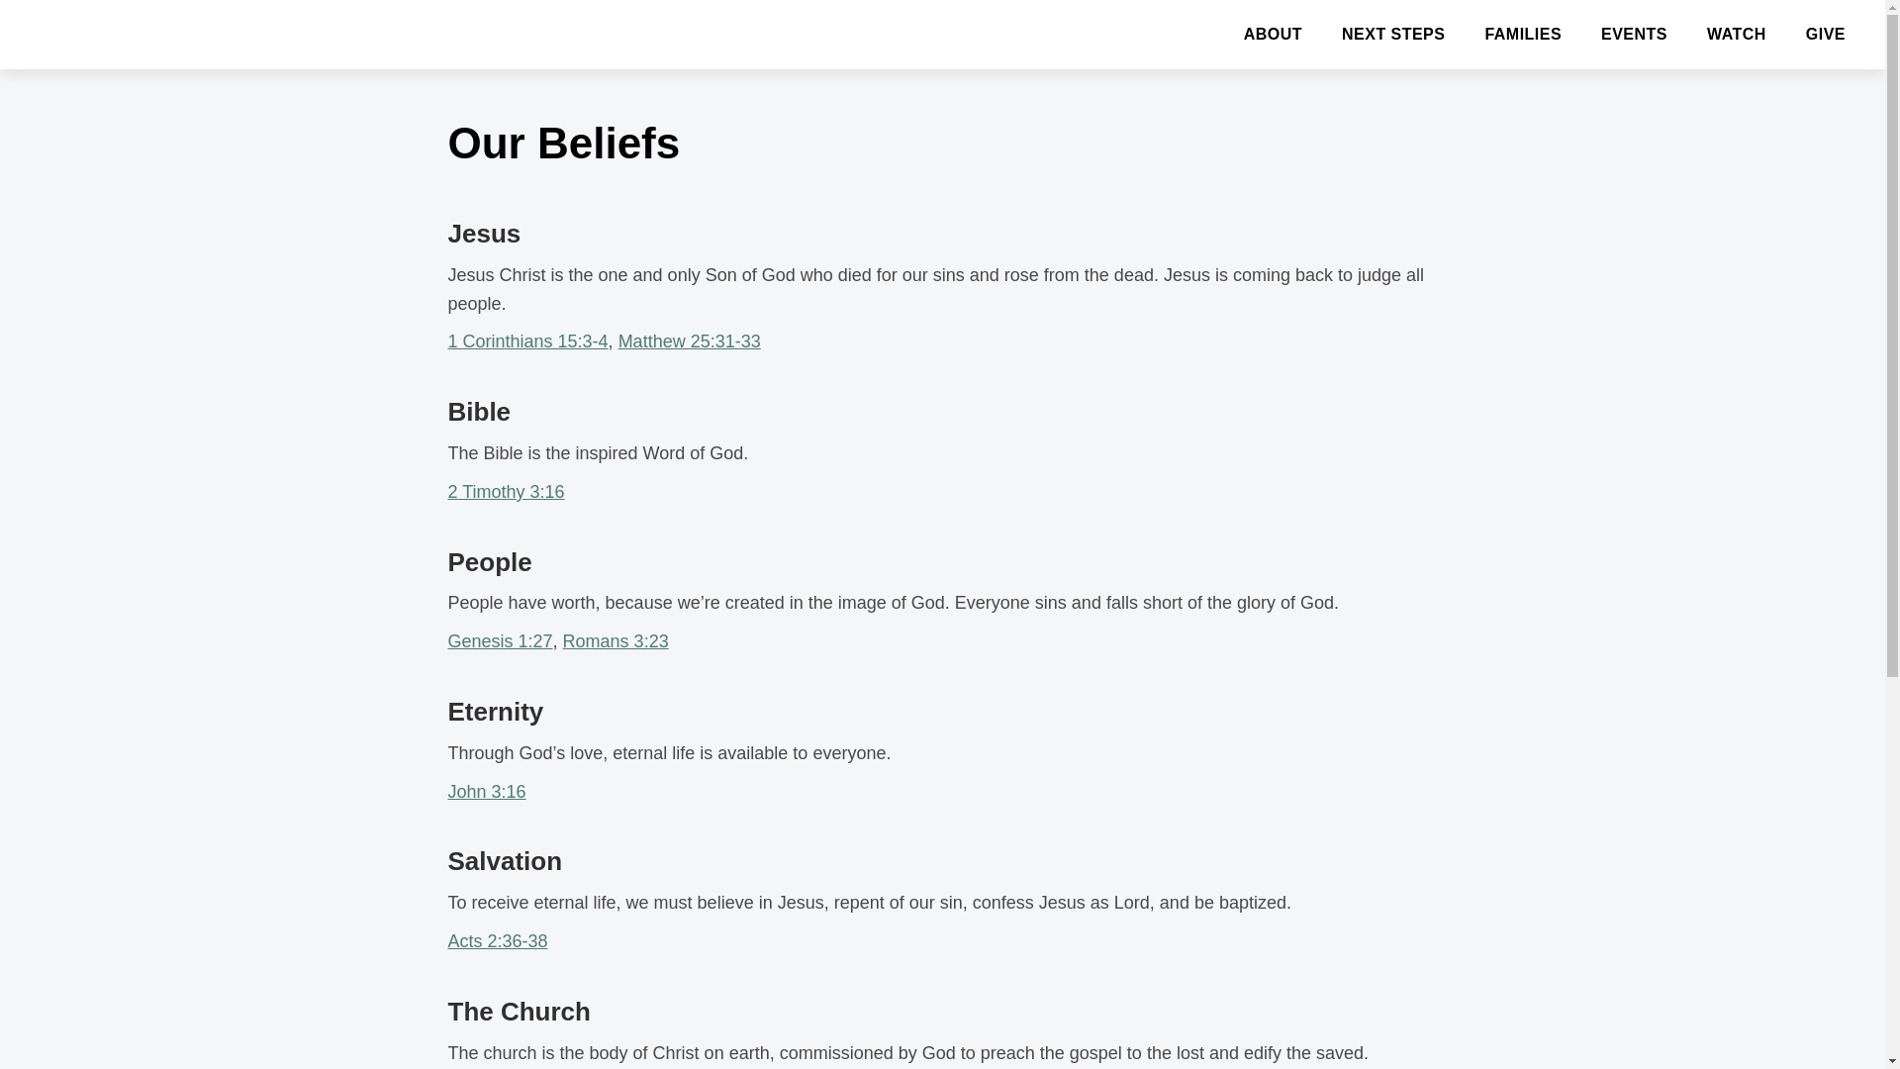  I want to click on 2 Timothy 3:16, so click(505, 491).